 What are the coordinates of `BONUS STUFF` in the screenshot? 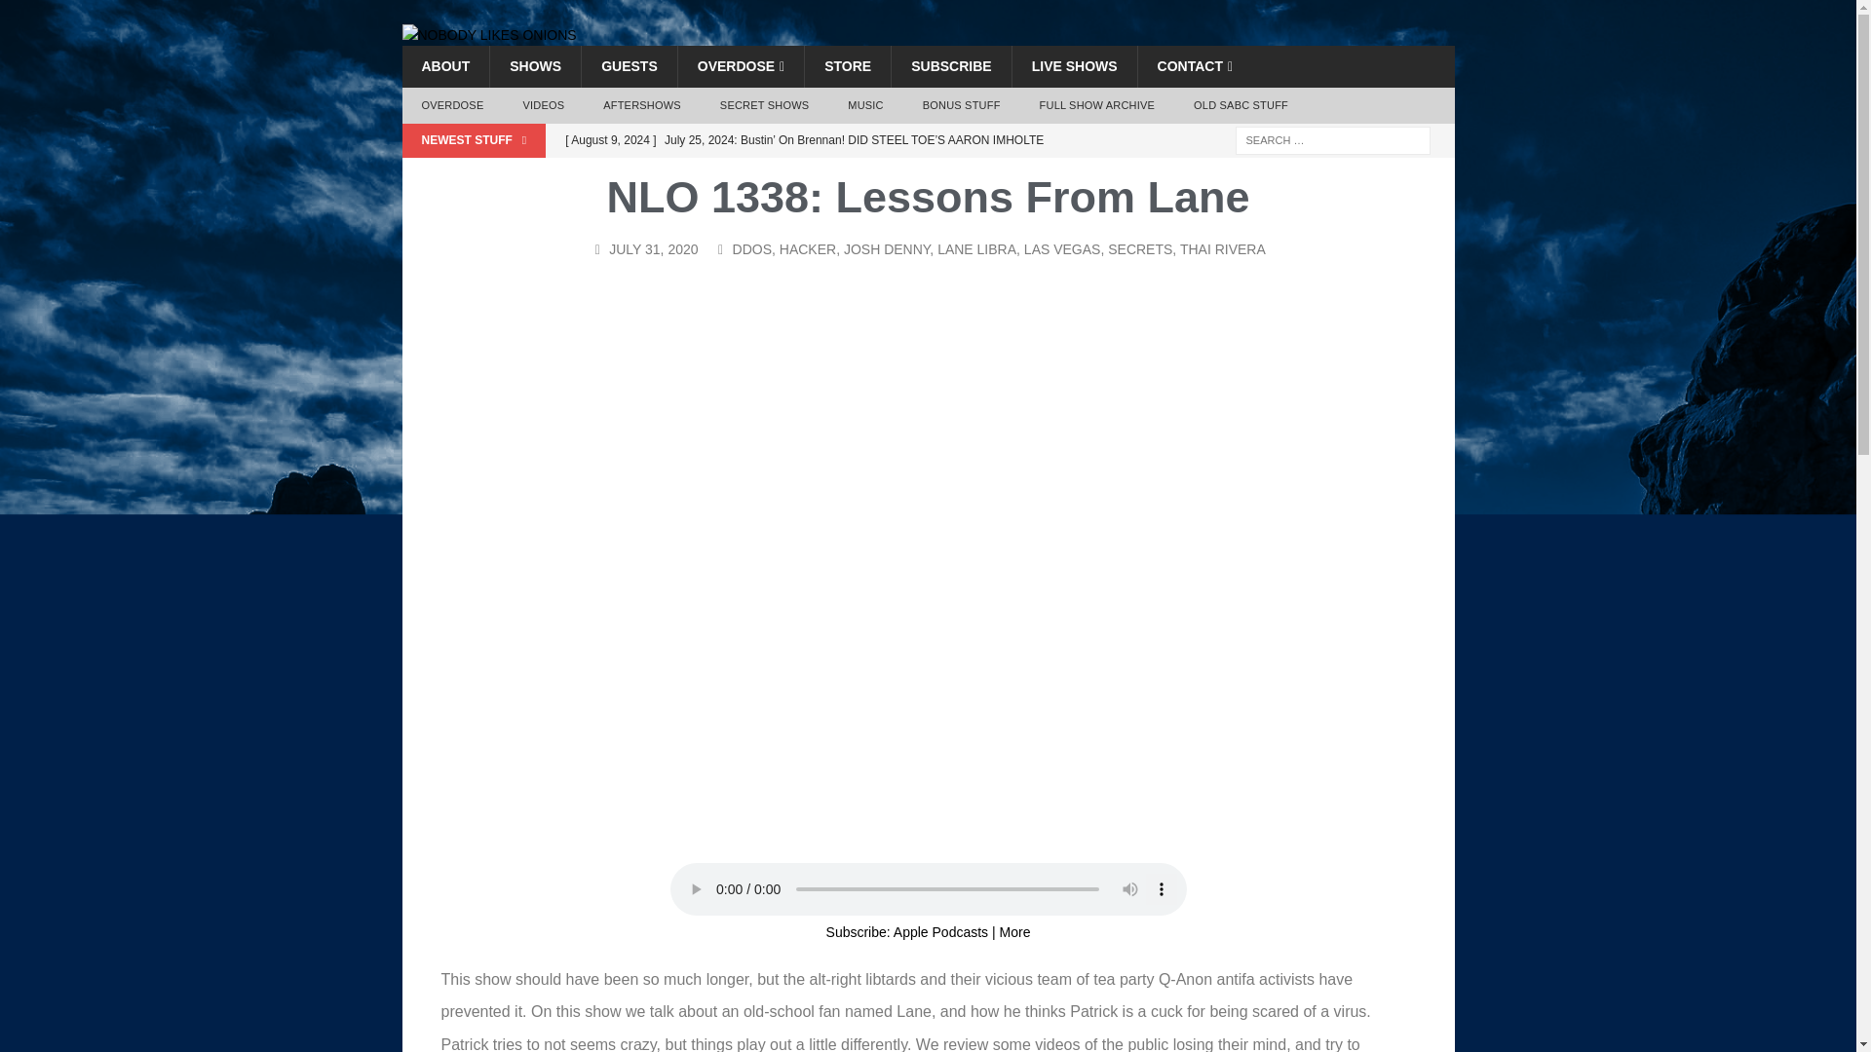 It's located at (961, 105).